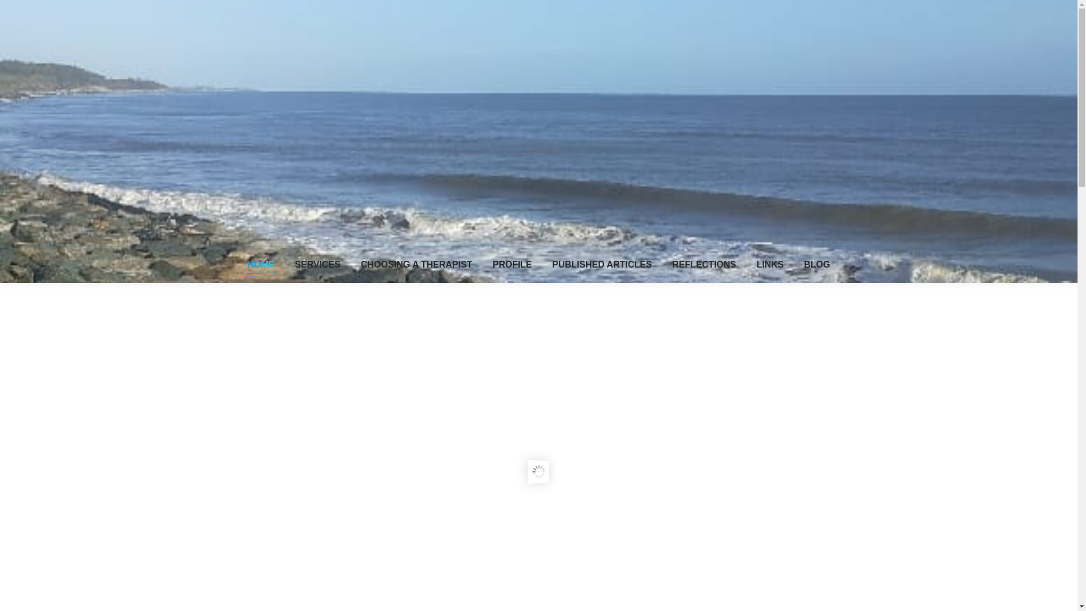 This screenshot has height=611, width=1086. What do you see at coordinates (416, 264) in the screenshot?
I see `CHOOSING A THERAPIST` at bounding box center [416, 264].